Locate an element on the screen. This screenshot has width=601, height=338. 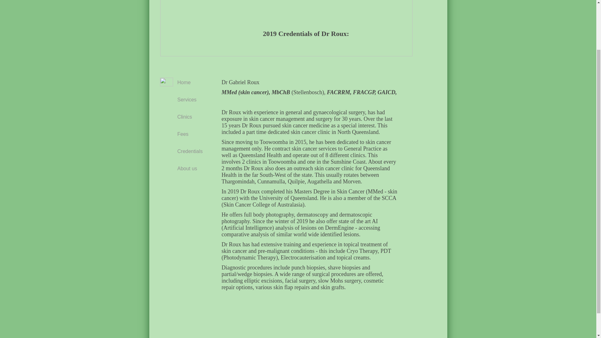
Clinics is located at coordinates (187, 116).